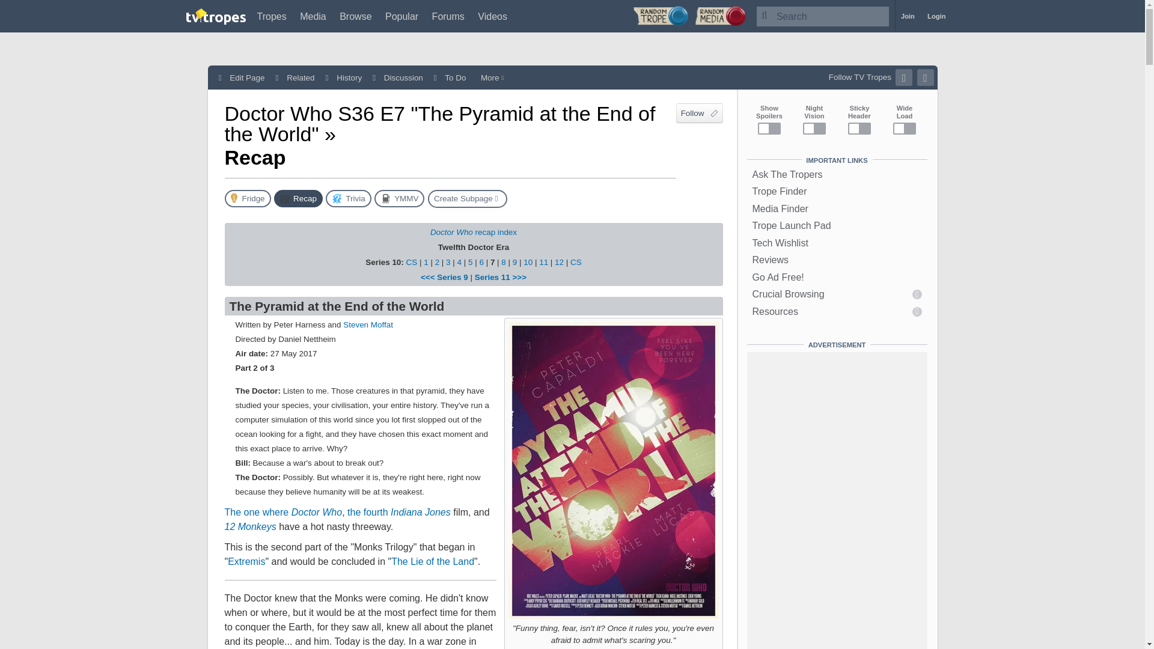 The width and height of the screenshot is (1154, 649). Describe the element at coordinates (448, 16) in the screenshot. I see `Forums` at that location.